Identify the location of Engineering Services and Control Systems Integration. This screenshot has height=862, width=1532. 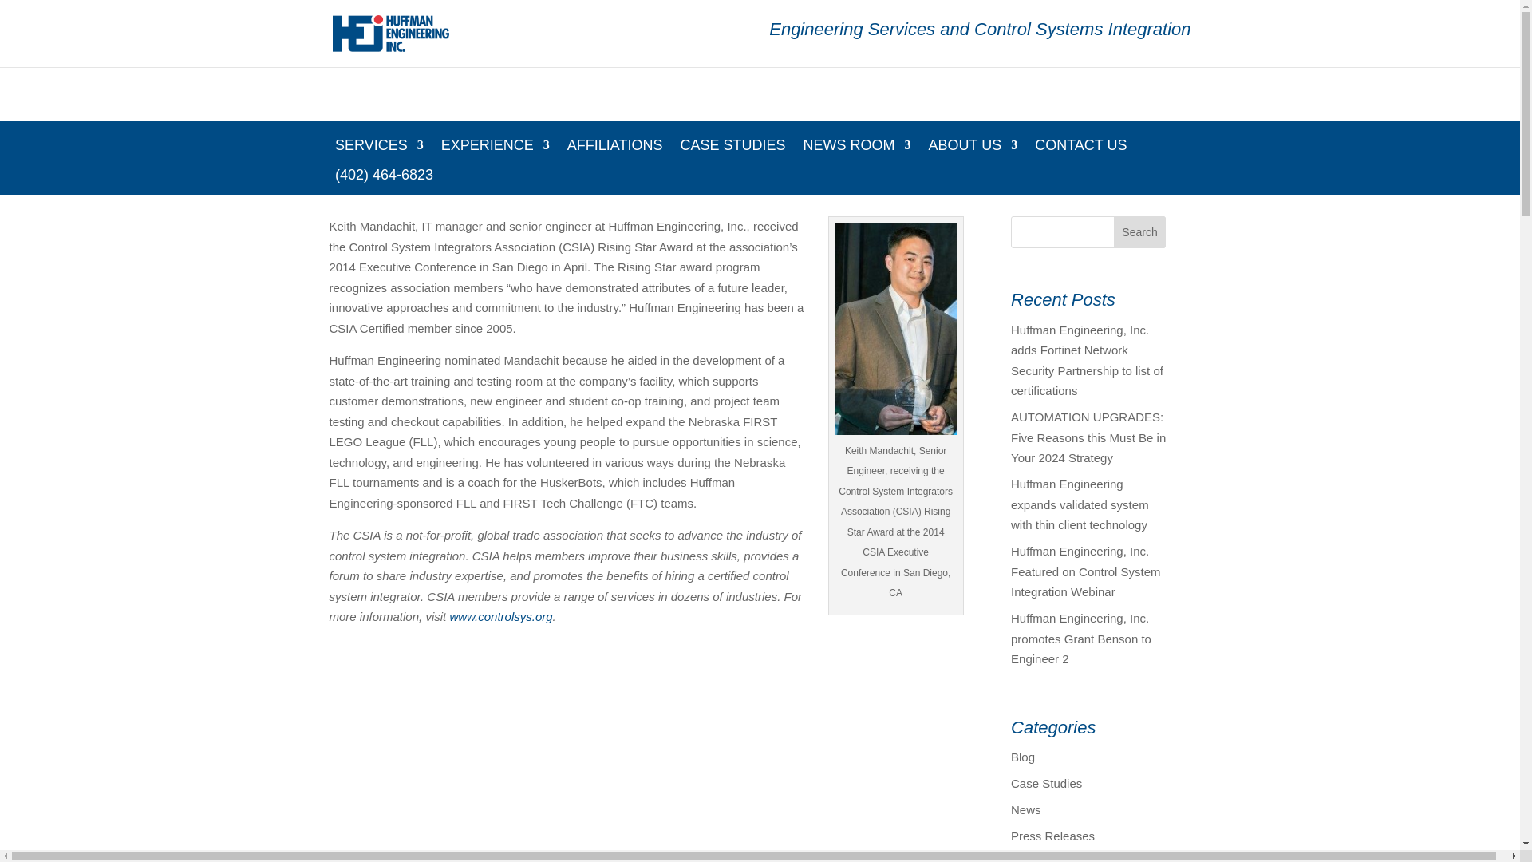
(979, 43).